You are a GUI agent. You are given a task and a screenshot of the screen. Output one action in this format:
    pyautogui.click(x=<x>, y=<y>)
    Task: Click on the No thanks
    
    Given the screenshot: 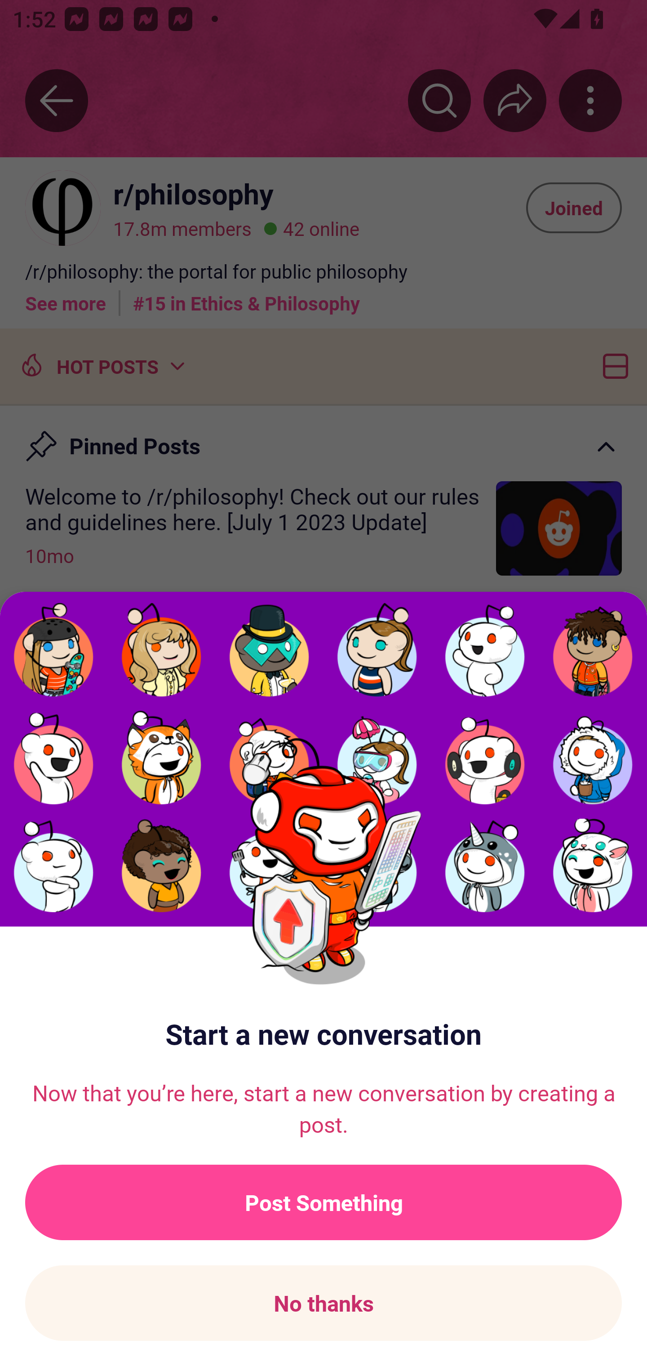 What is the action you would take?
    pyautogui.click(x=323, y=1303)
    